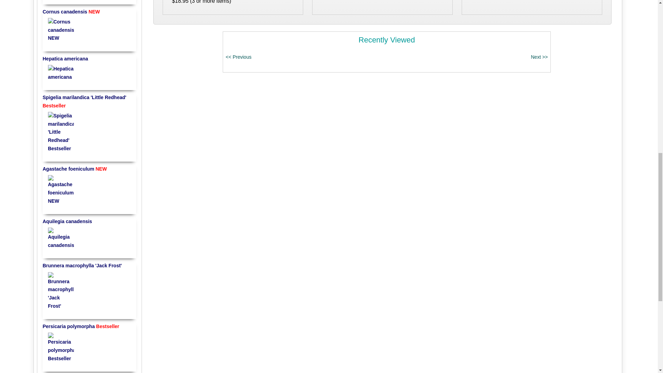 Image resolution: width=663 pixels, height=373 pixels. What do you see at coordinates (60, 238) in the screenshot?
I see `Aquilegia canadensis` at bounding box center [60, 238].